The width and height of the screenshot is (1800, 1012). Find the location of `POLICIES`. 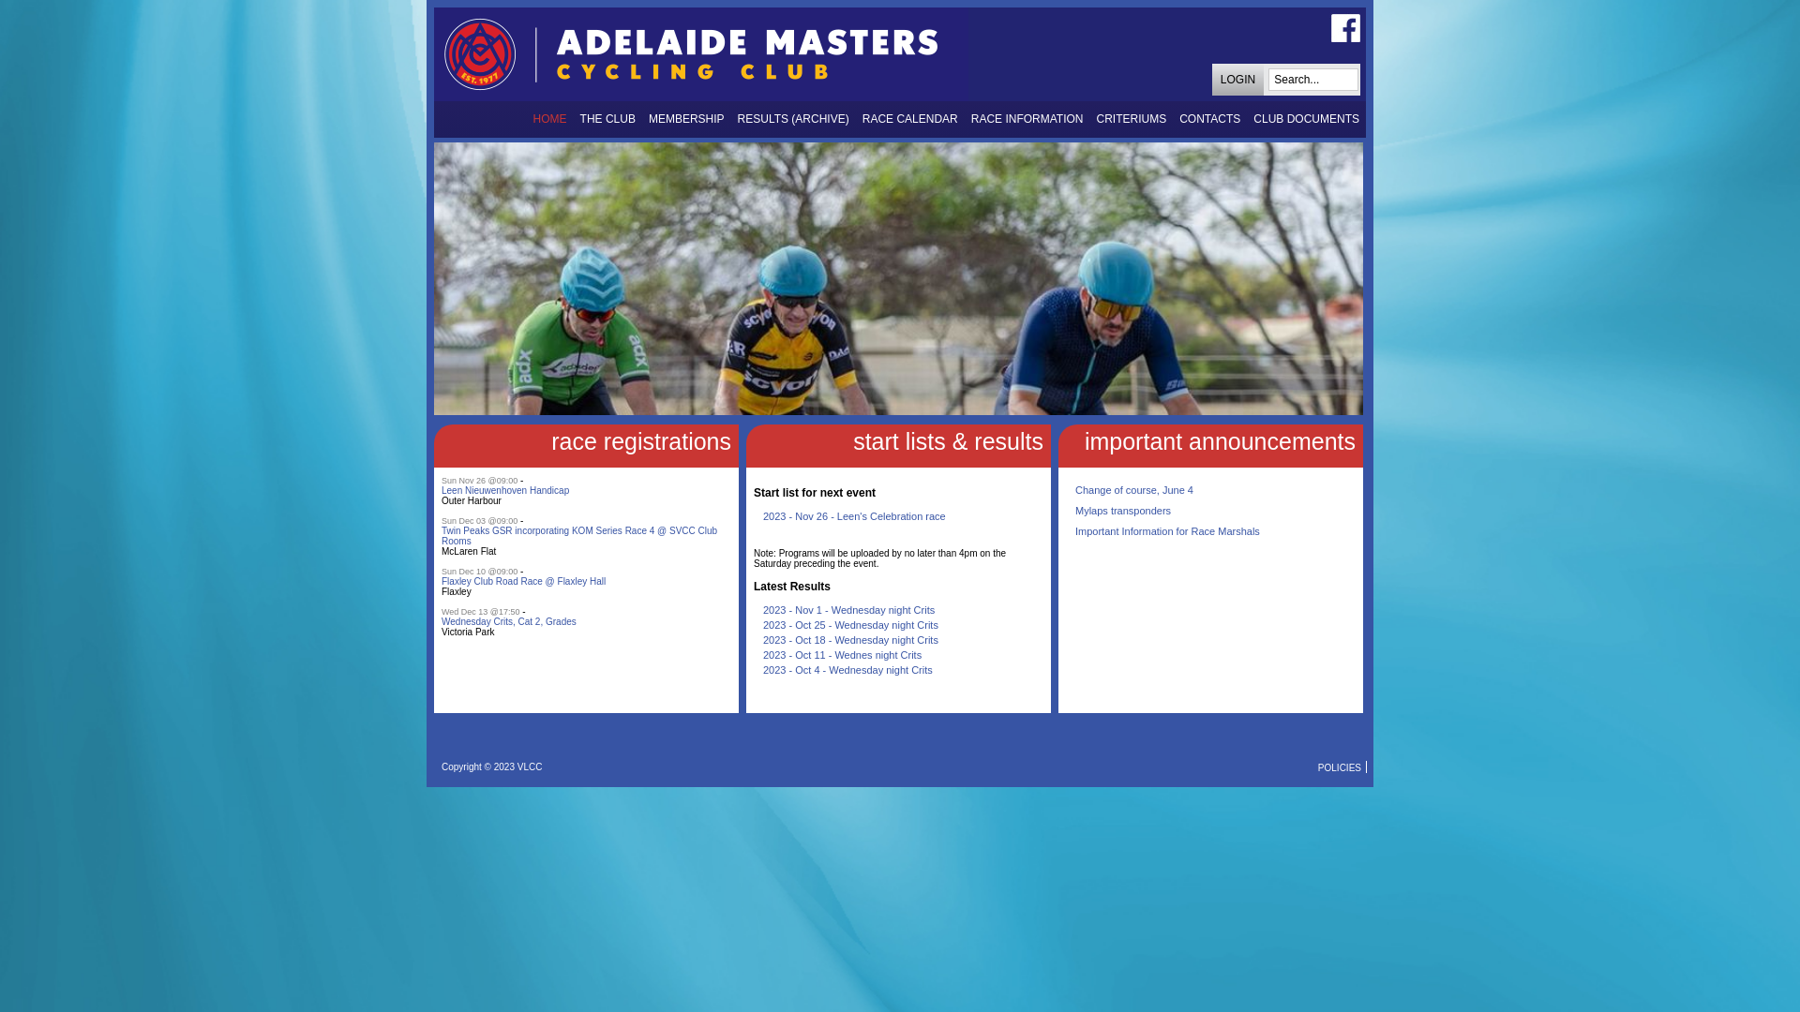

POLICIES is located at coordinates (1341, 766).